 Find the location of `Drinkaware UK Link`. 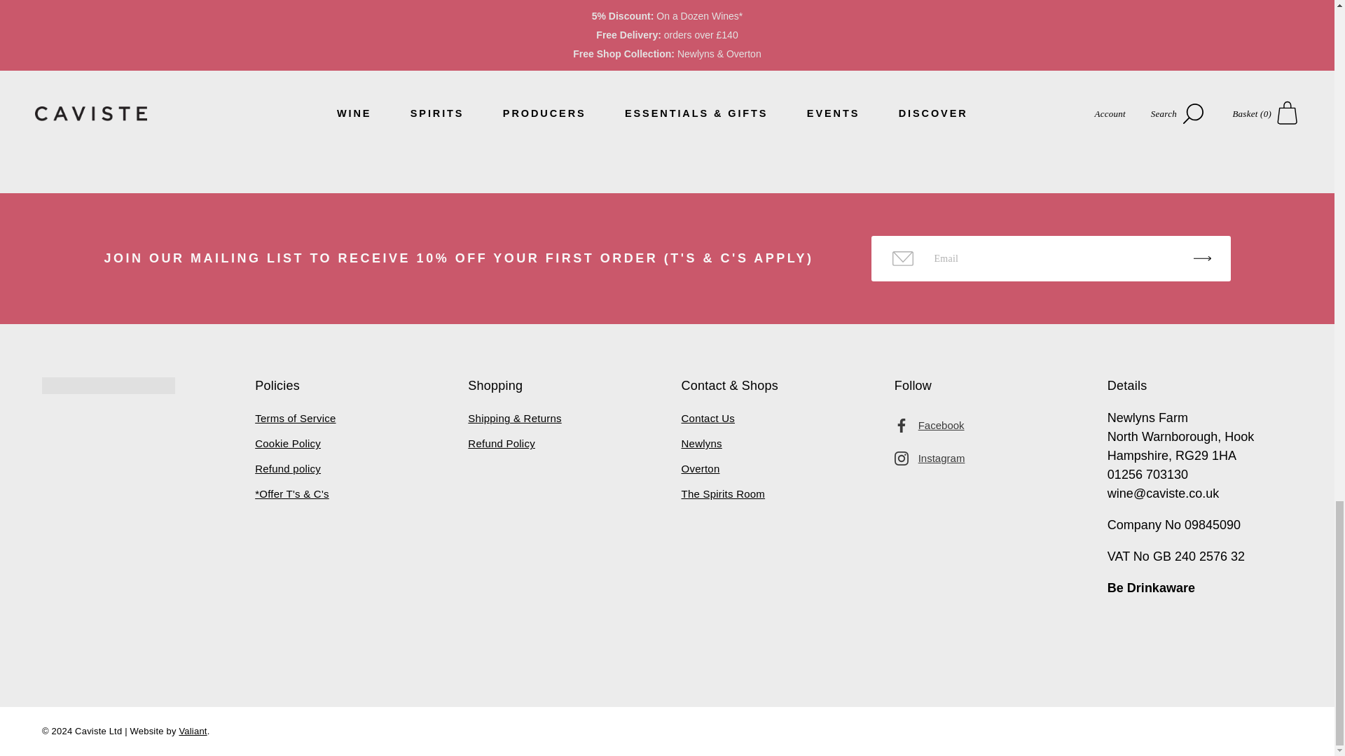

Drinkaware UK Link is located at coordinates (1151, 588).